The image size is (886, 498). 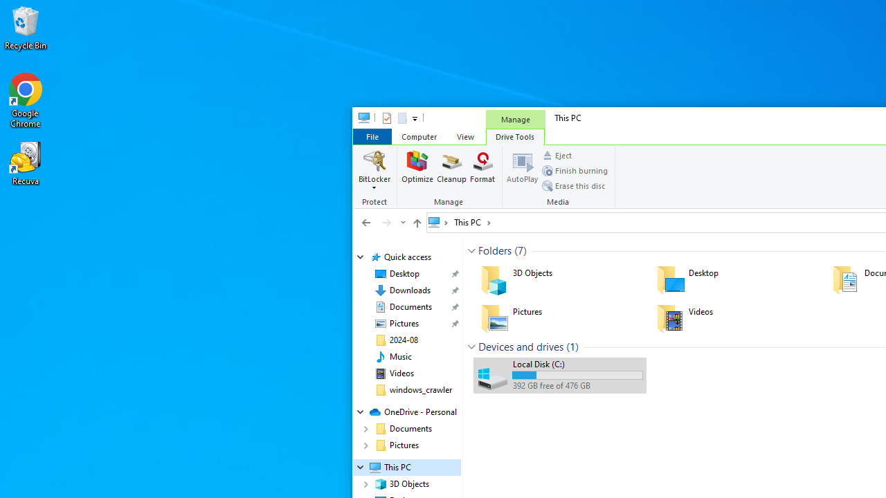 I want to click on BitLocker, so click(x=374, y=170).